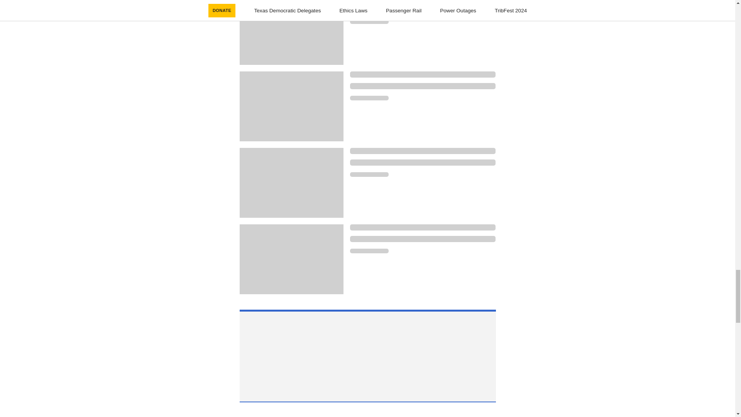 The width and height of the screenshot is (741, 417). Describe the element at coordinates (423, 74) in the screenshot. I see `Loading indicator` at that location.